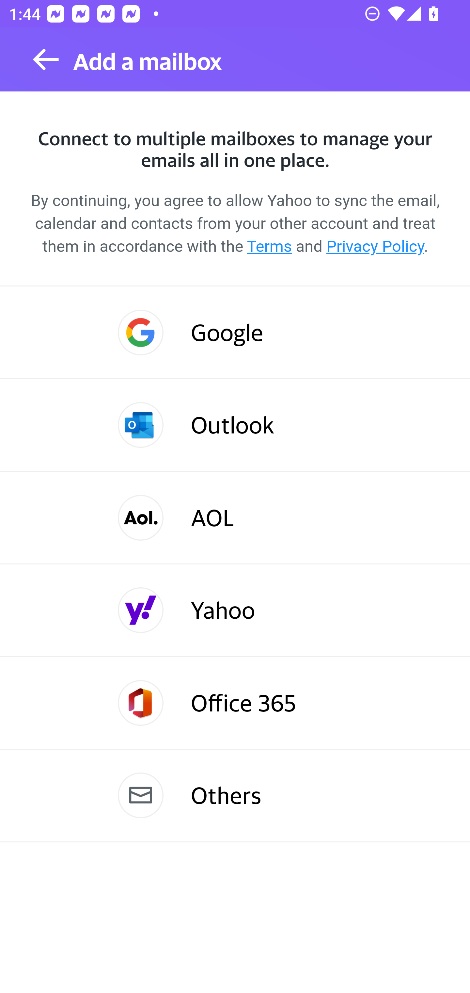 The image size is (470, 993). What do you see at coordinates (375, 246) in the screenshot?
I see `Privacy Policy` at bounding box center [375, 246].